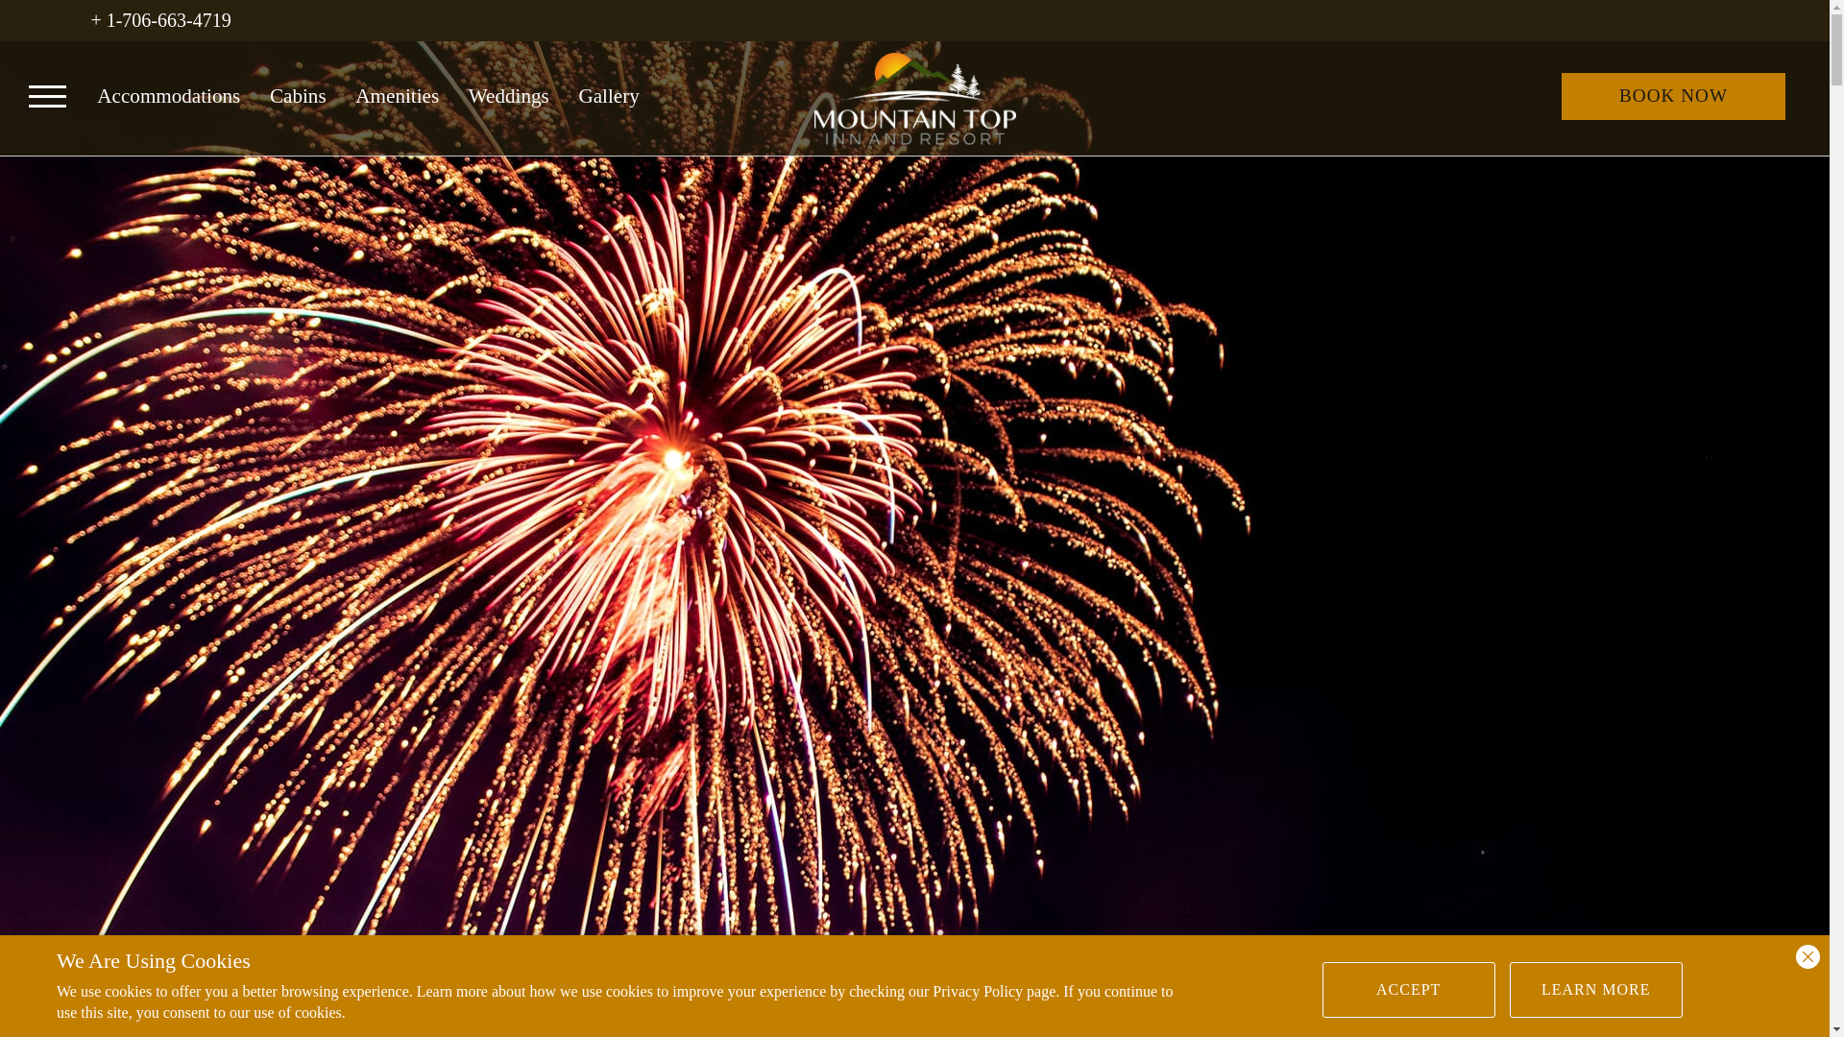 The width and height of the screenshot is (1844, 1037). What do you see at coordinates (298, 95) in the screenshot?
I see `Cabins` at bounding box center [298, 95].